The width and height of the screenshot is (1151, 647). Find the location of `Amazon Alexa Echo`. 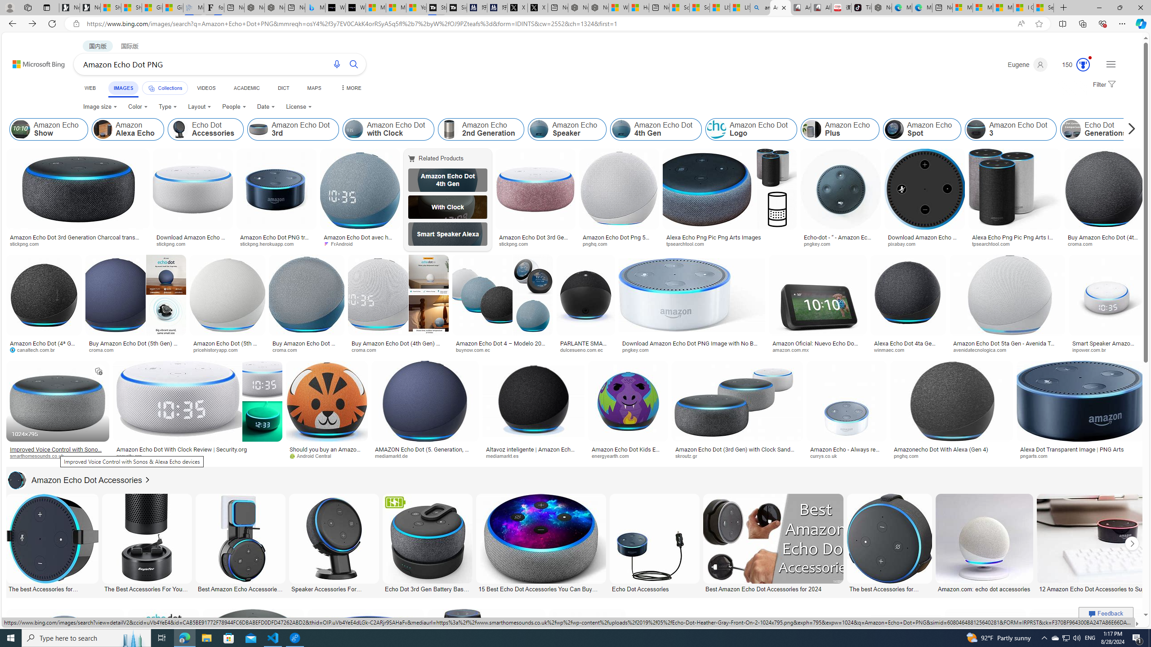

Amazon Alexa Echo is located at coordinates (103, 129).